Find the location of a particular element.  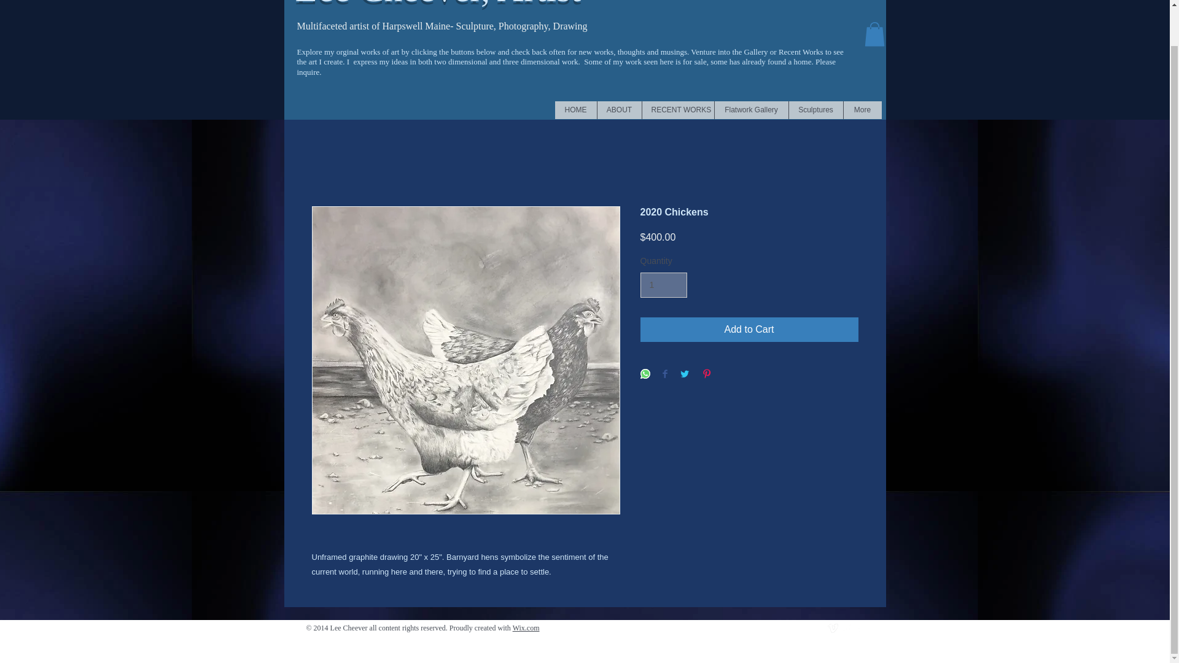

1 is located at coordinates (663, 285).